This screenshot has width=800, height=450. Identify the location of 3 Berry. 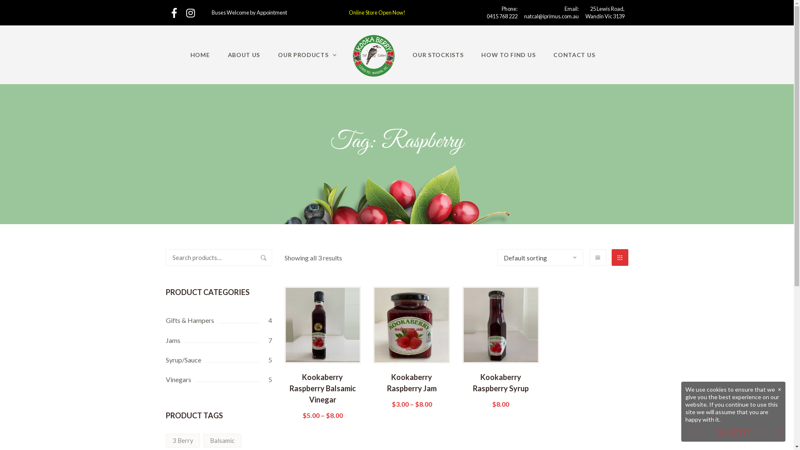
(183, 441).